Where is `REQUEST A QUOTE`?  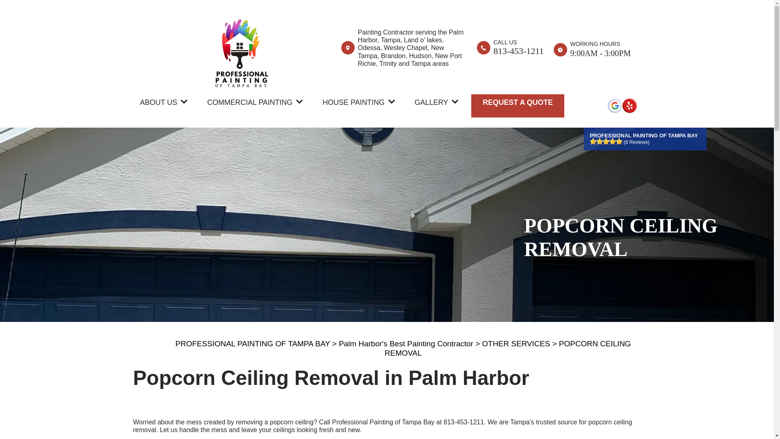
REQUEST A QUOTE is located at coordinates (518, 102).